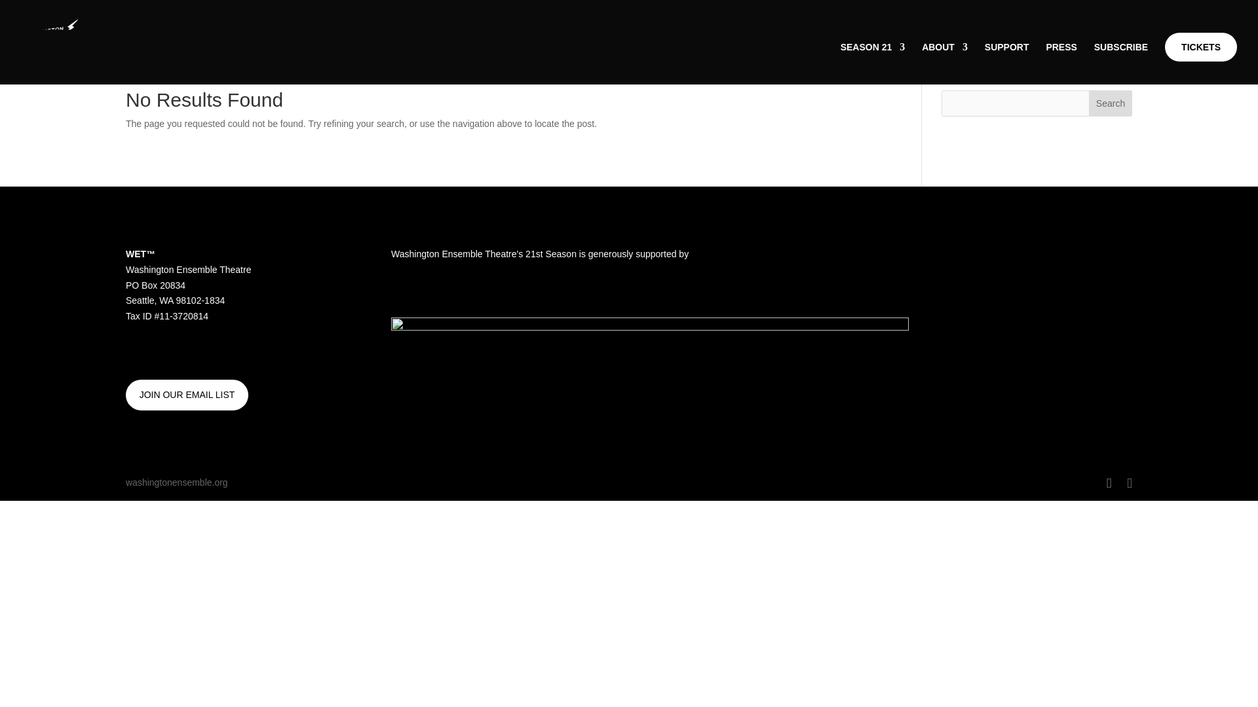 This screenshot has width=1258, height=707. What do you see at coordinates (1120, 63) in the screenshot?
I see `SUBSCRIBE` at bounding box center [1120, 63].